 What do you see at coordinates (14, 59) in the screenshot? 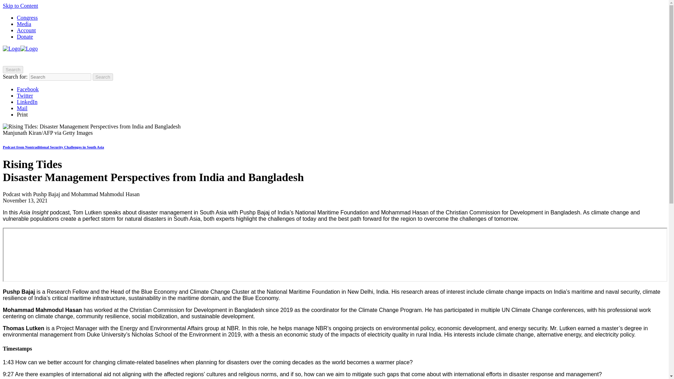
I see `About` at bounding box center [14, 59].